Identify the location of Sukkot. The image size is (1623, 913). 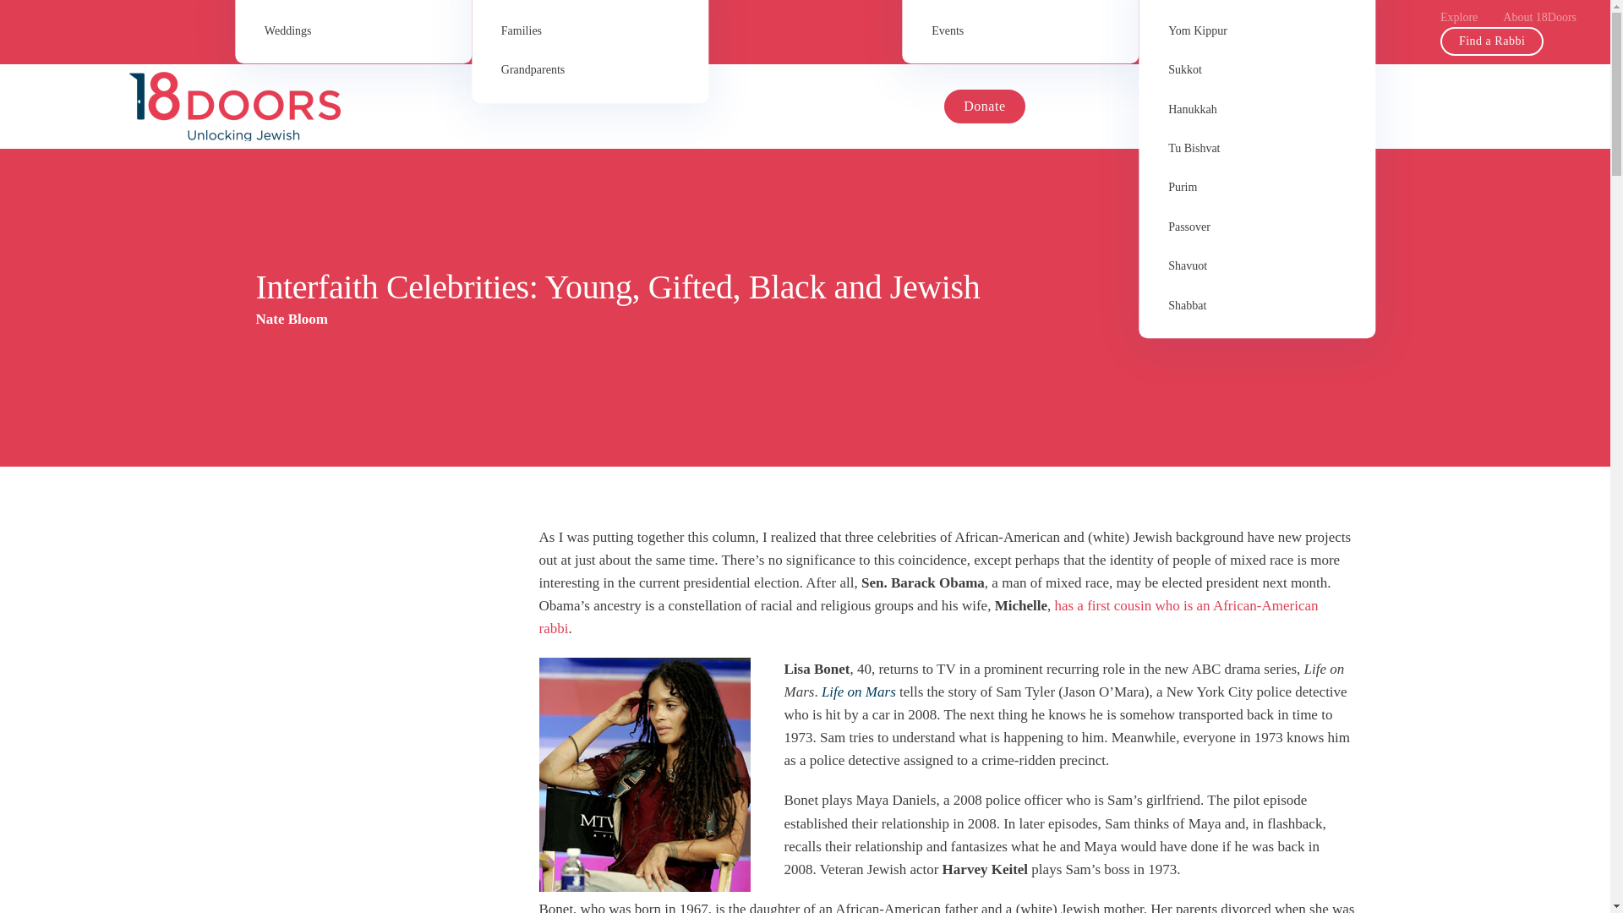
(1256, 69).